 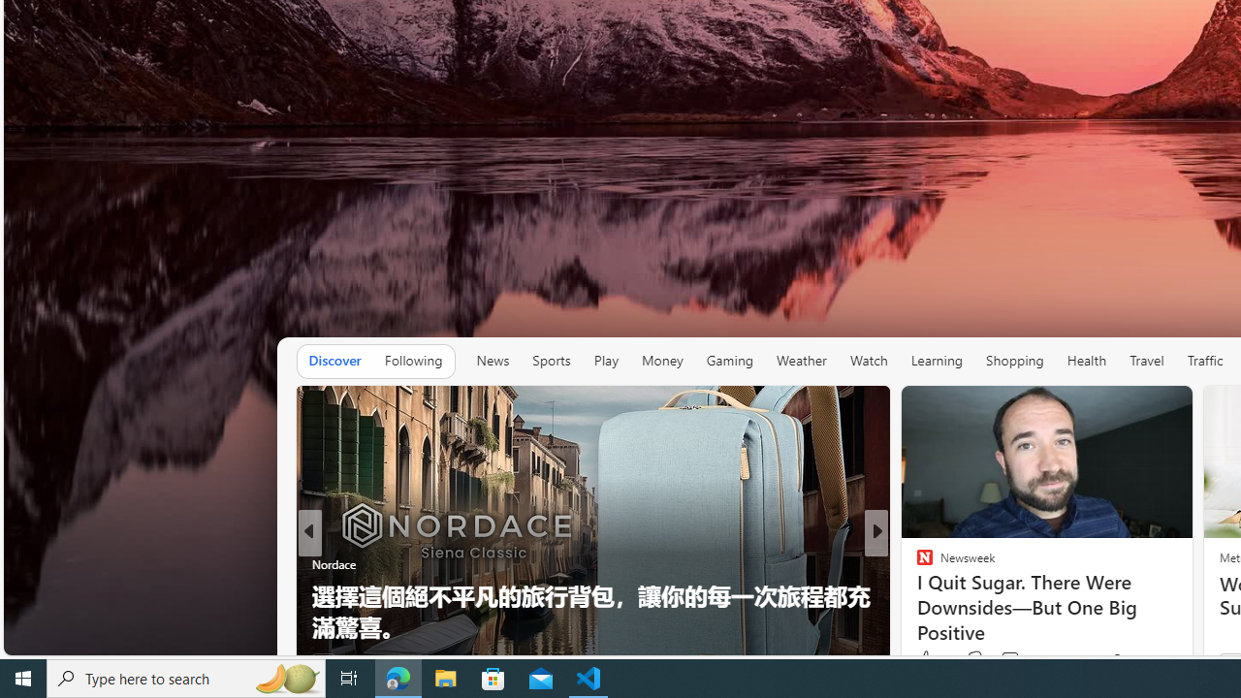 What do you see at coordinates (552, 361) in the screenshot?
I see `Sports` at bounding box center [552, 361].